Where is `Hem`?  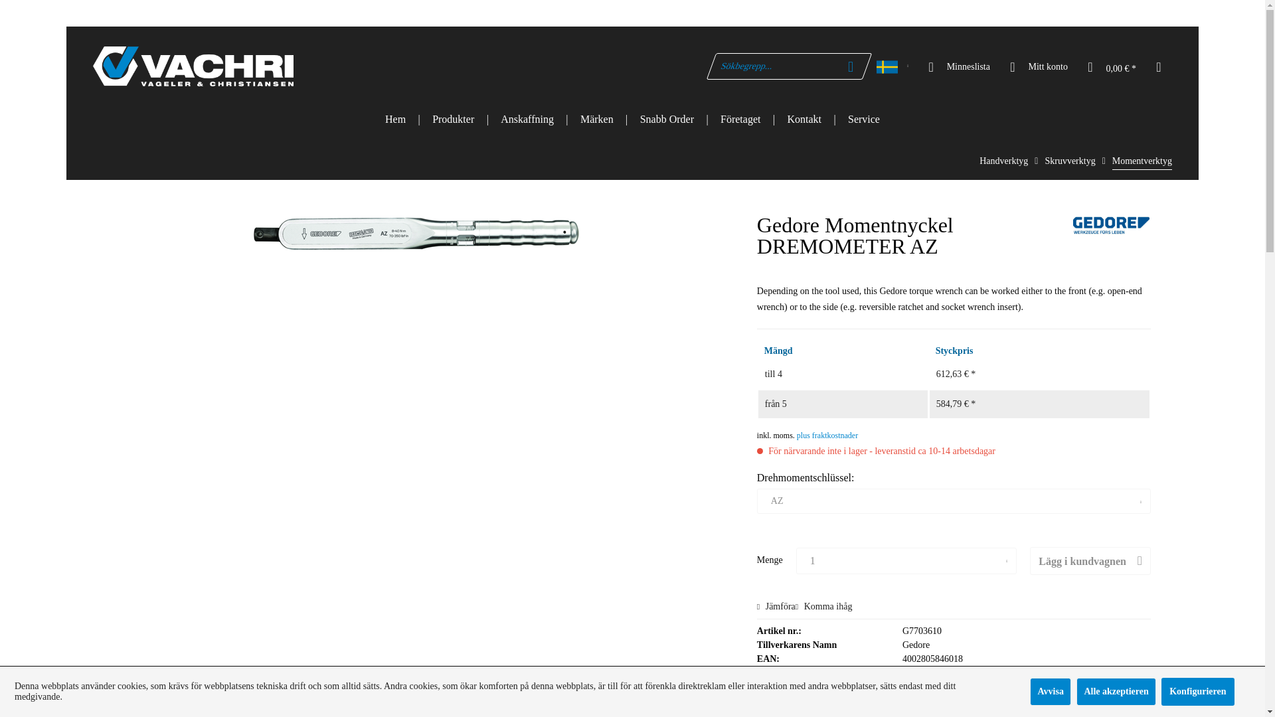
Hem is located at coordinates (396, 119).